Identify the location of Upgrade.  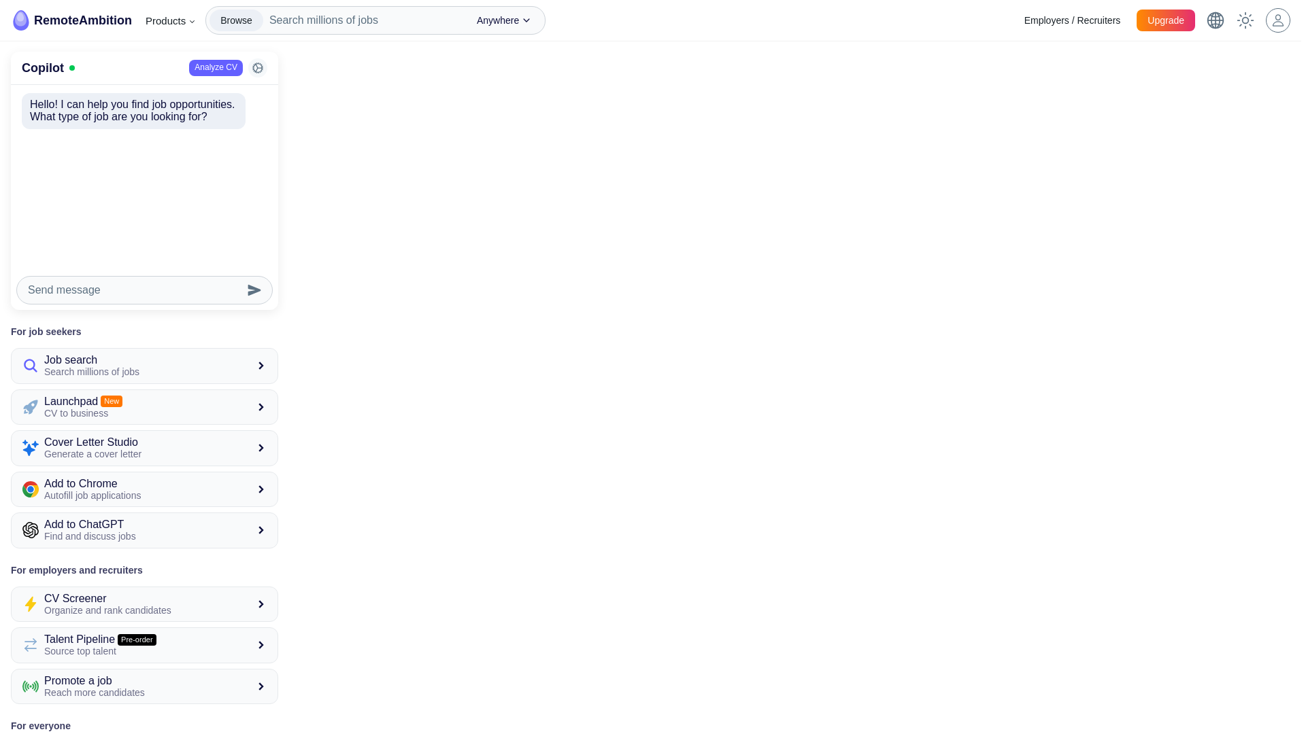
(144, 645).